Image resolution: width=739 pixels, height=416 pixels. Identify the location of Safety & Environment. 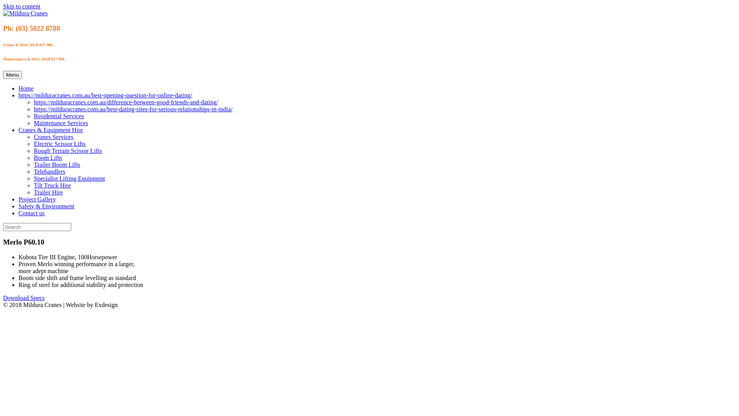
(46, 206).